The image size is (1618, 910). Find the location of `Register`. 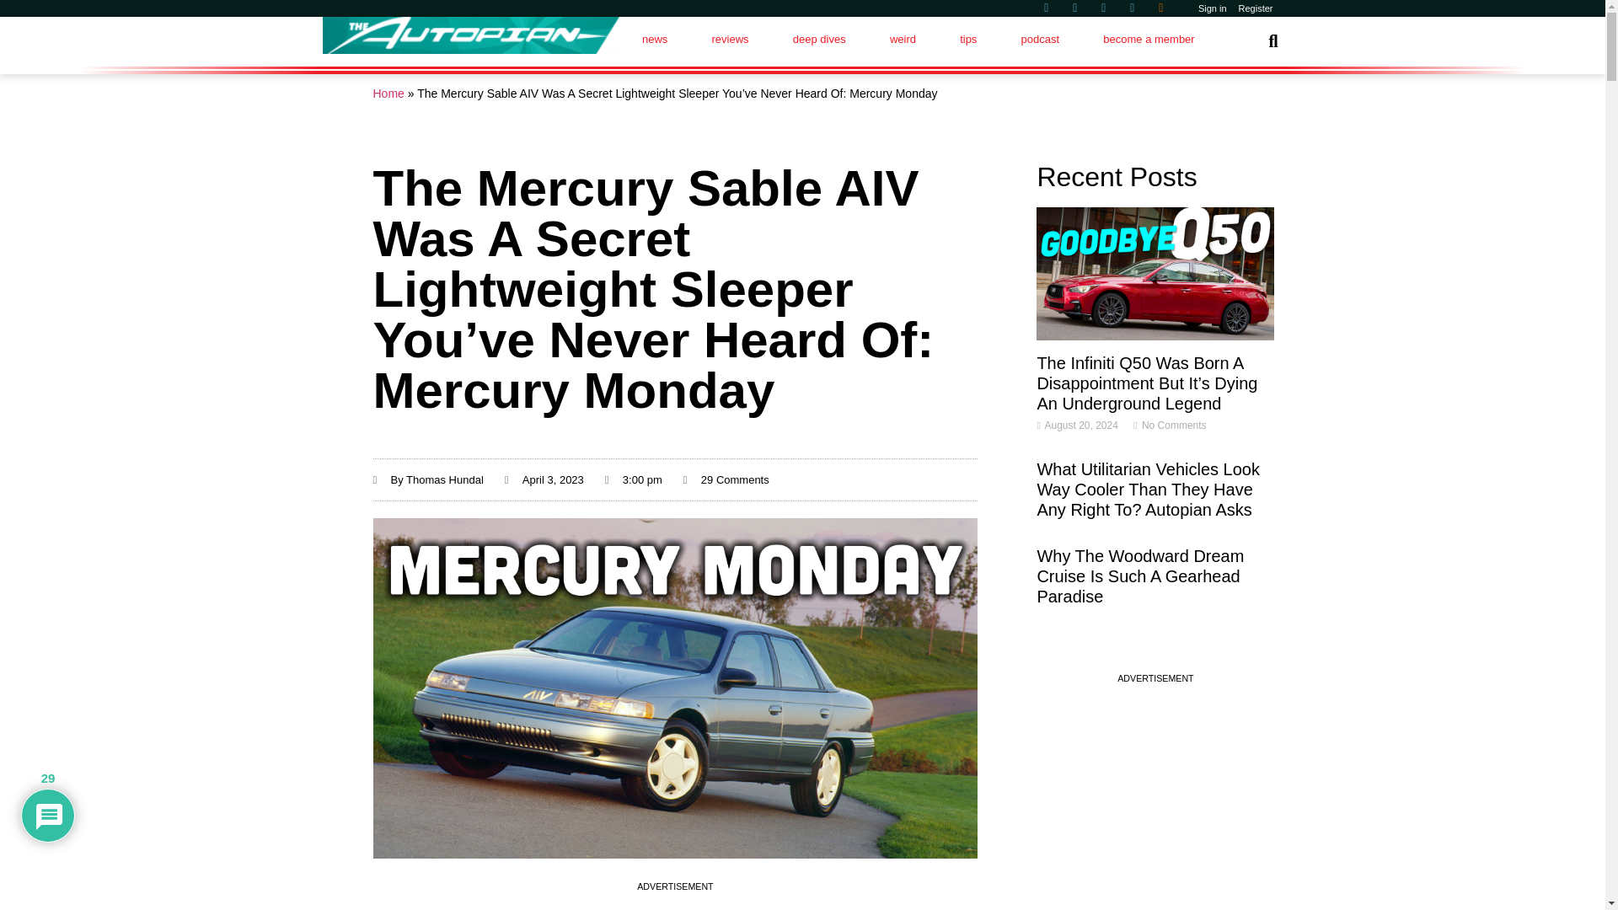

Register is located at coordinates (1256, 8).